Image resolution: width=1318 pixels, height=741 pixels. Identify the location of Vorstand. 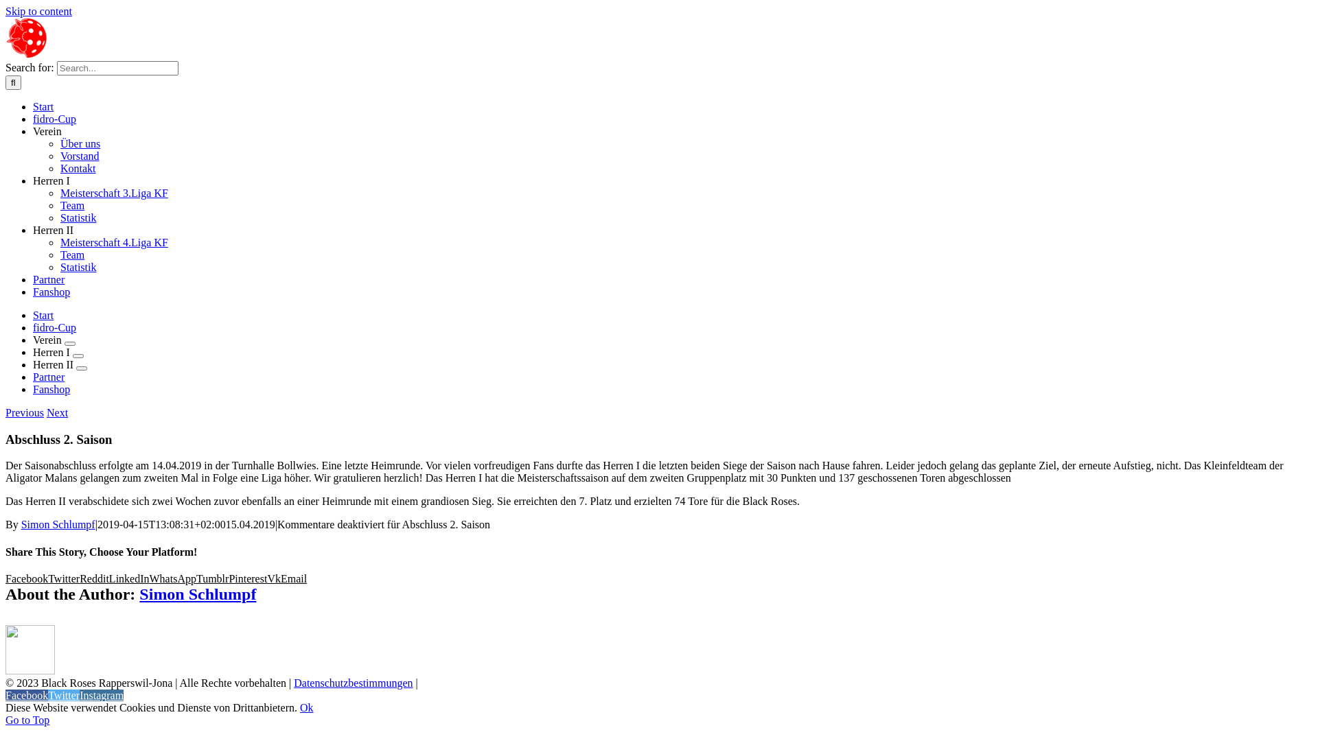
(80, 156).